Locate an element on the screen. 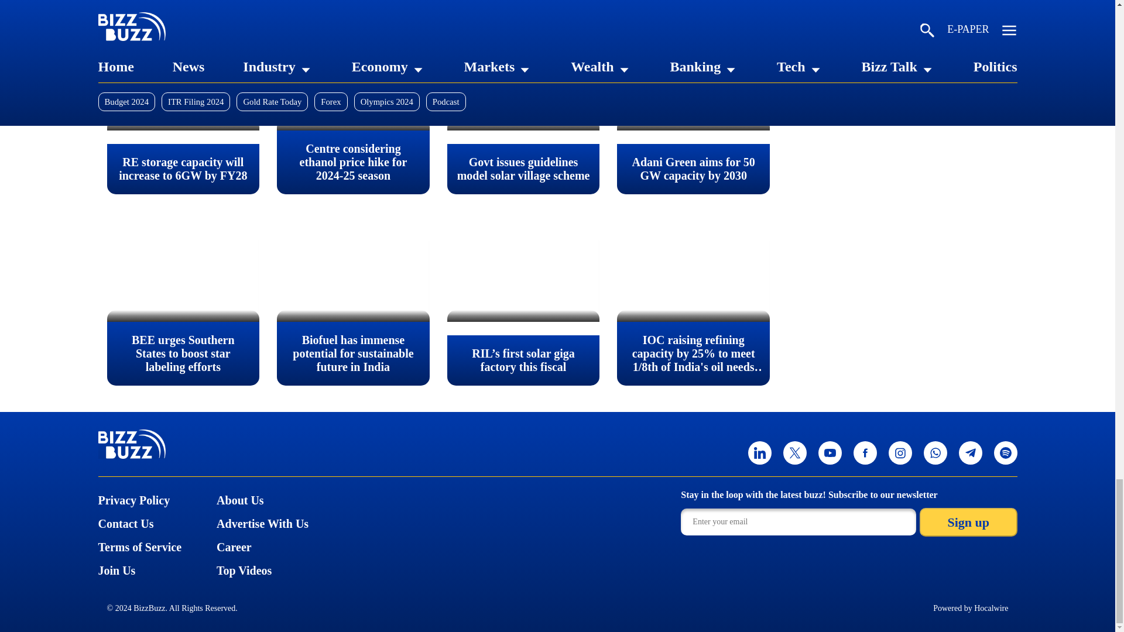 This screenshot has height=632, width=1124. Centre considering ethanol price hike for 2024-25 season is located at coordinates (352, 88).